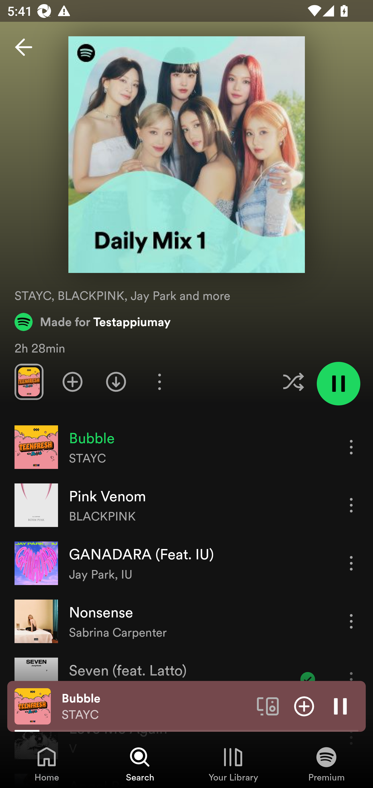 This screenshot has height=788, width=373. Describe the element at coordinates (159, 382) in the screenshot. I see `More options for playlist Daily Mix 1` at that location.